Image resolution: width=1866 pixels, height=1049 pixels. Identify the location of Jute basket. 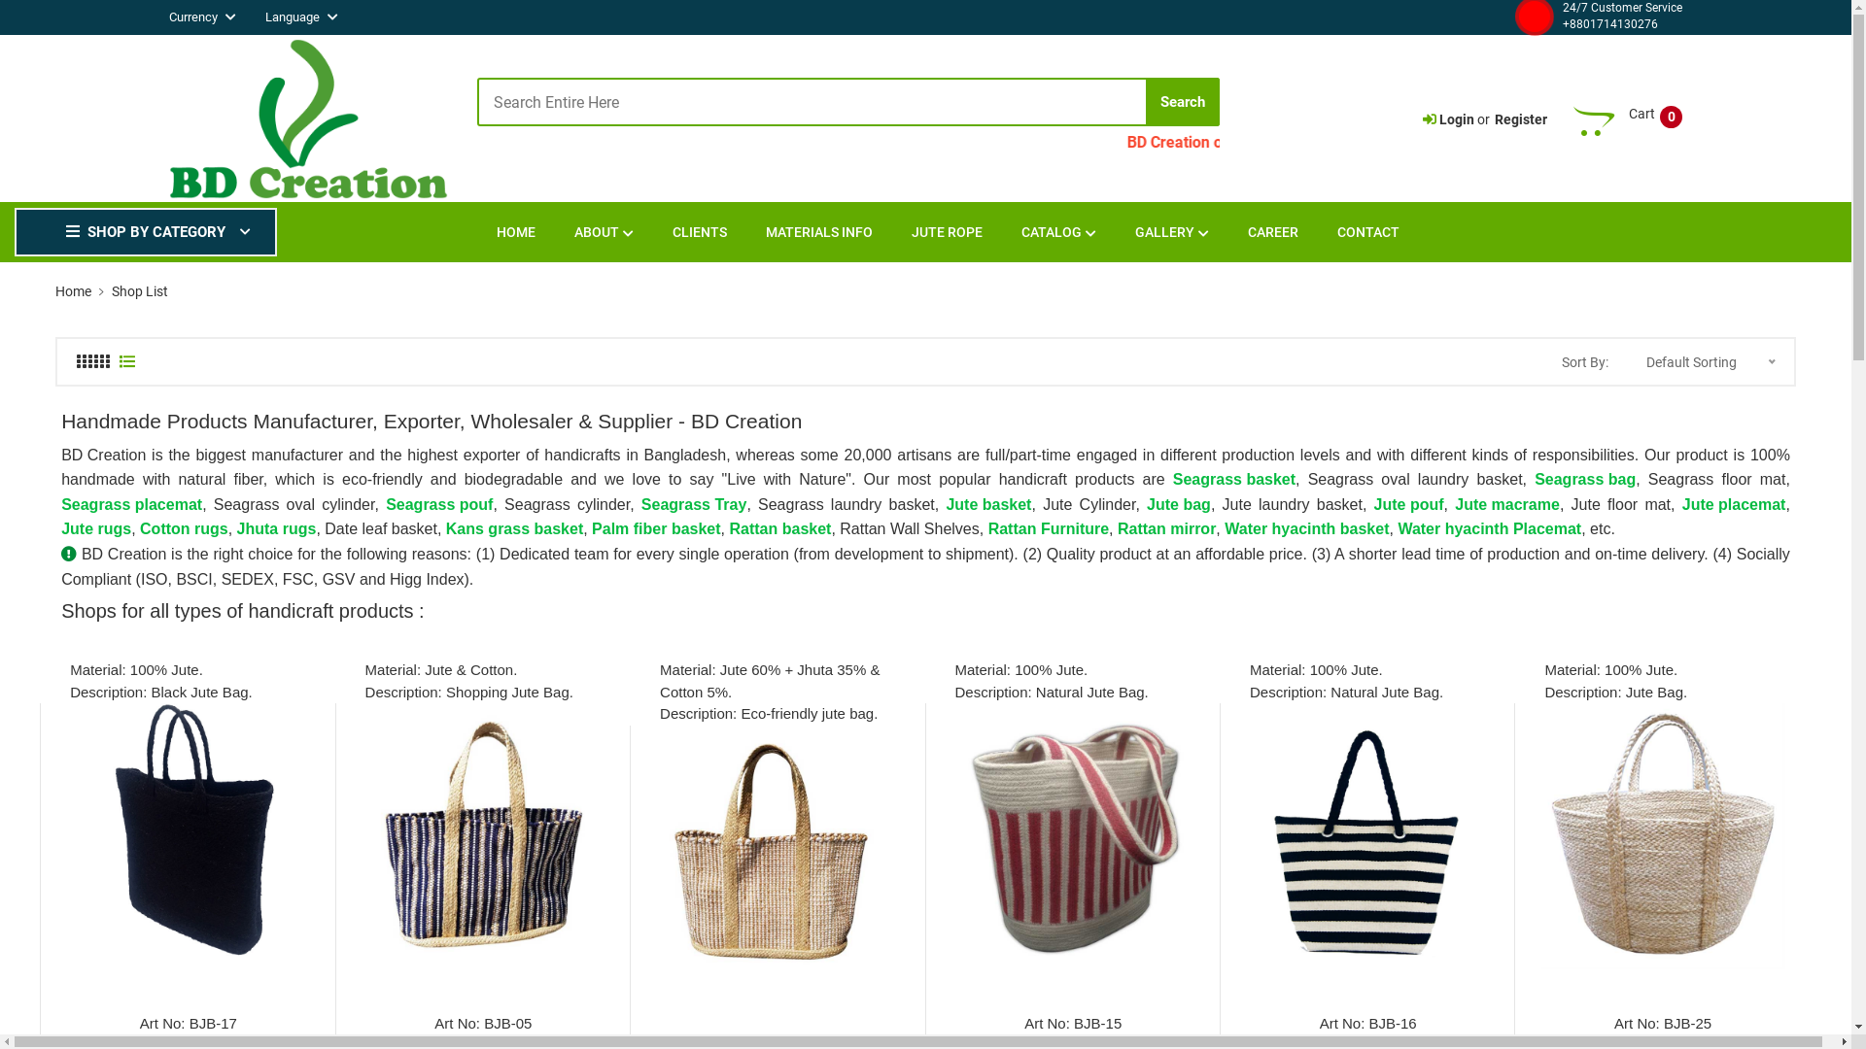
(987, 505).